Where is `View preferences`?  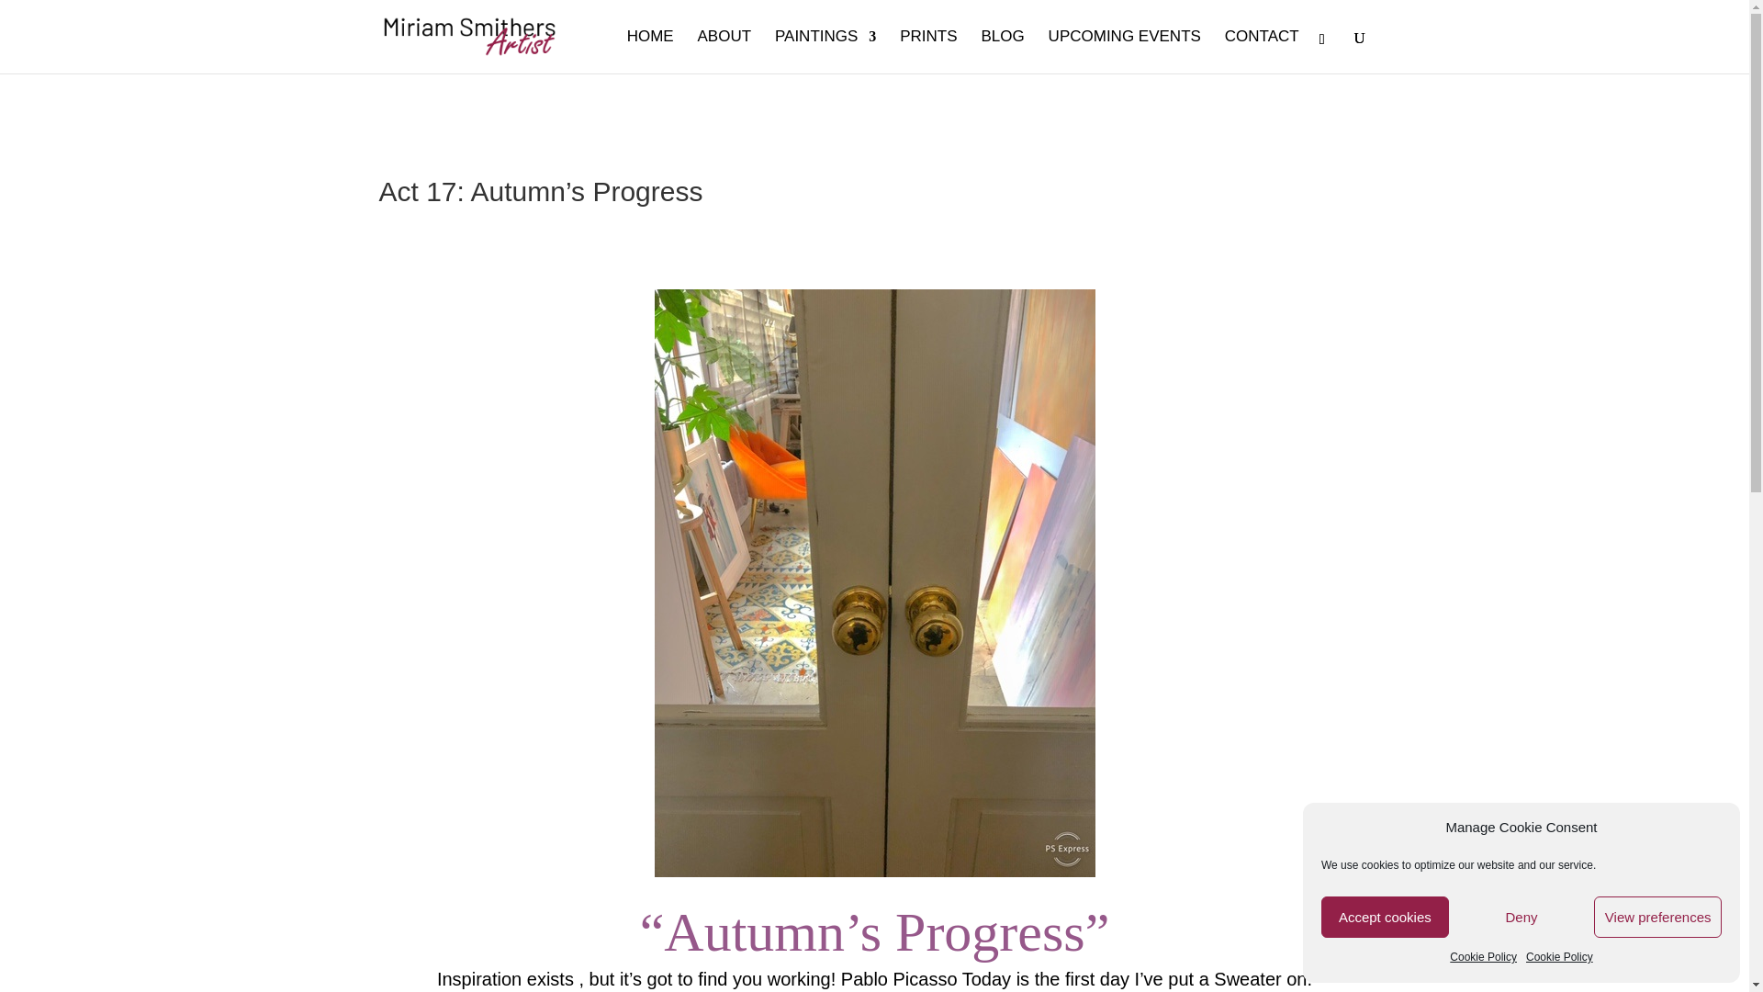 View preferences is located at coordinates (1657, 917).